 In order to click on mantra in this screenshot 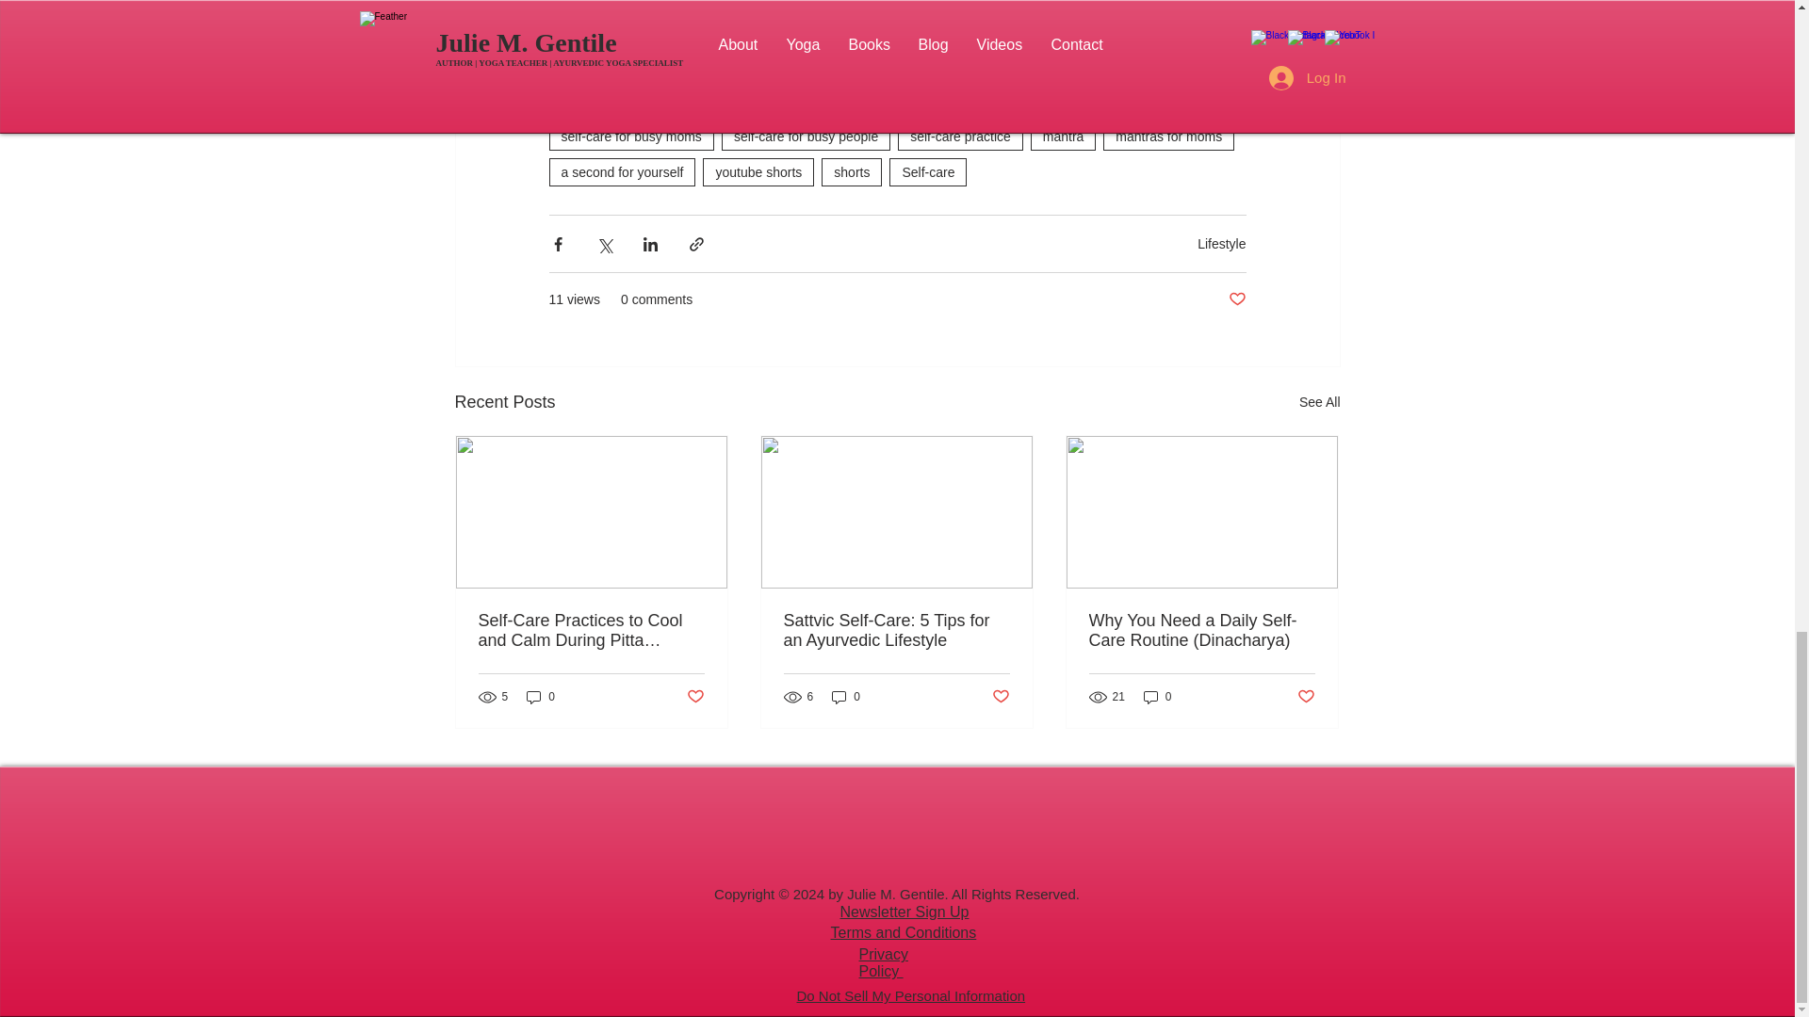, I will do `click(1063, 136)`.